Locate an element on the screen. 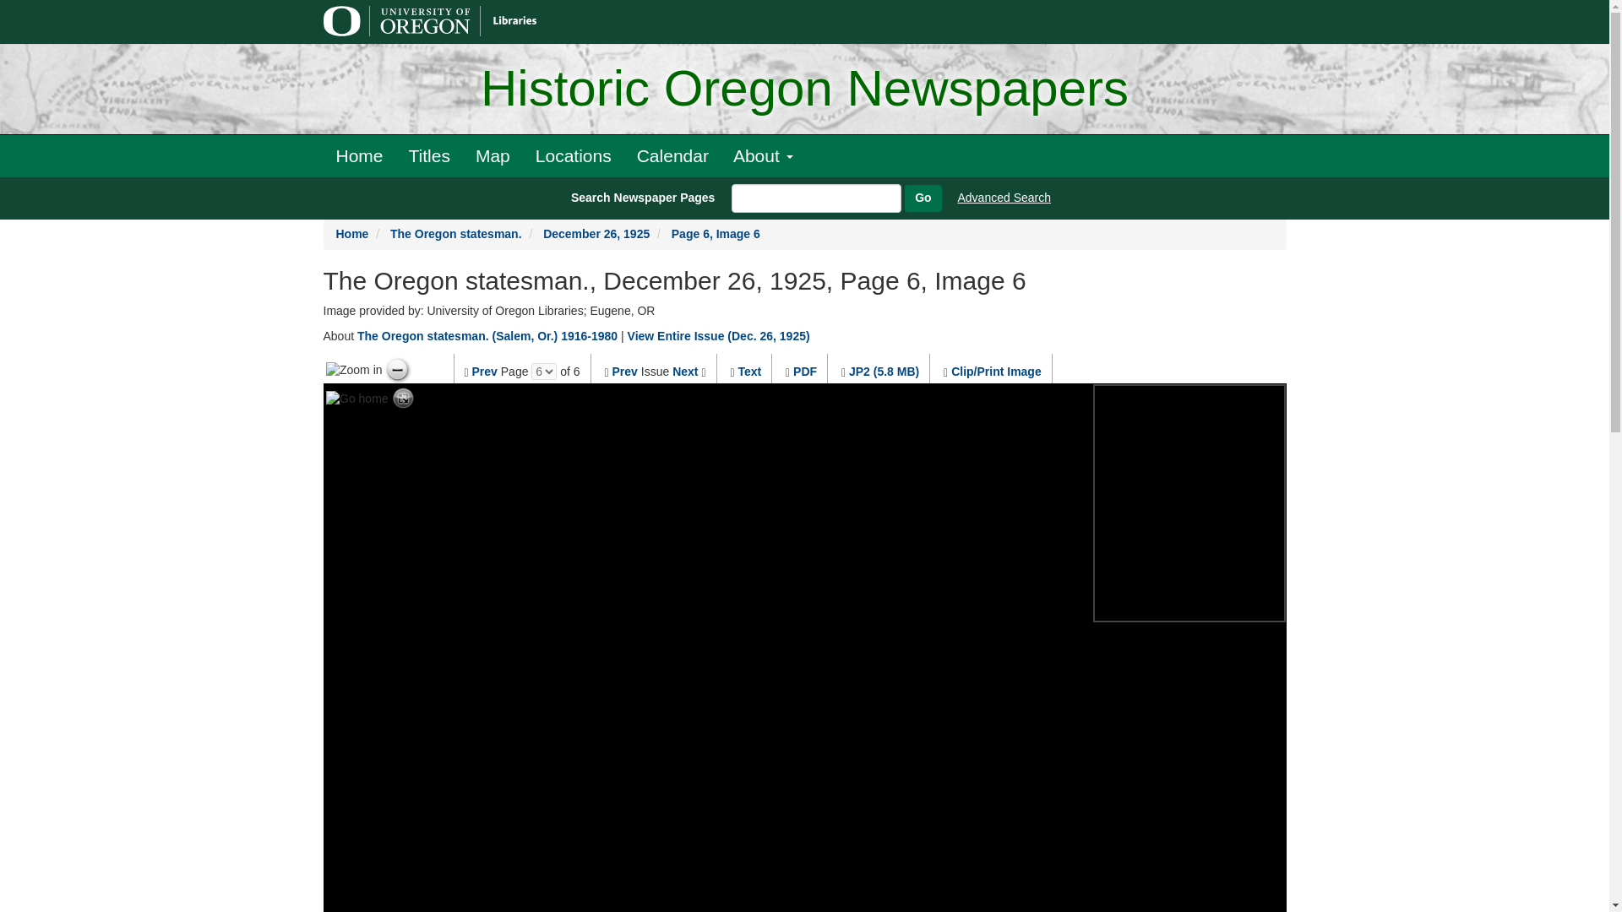 The width and height of the screenshot is (1622, 912). Go is located at coordinates (923, 198).